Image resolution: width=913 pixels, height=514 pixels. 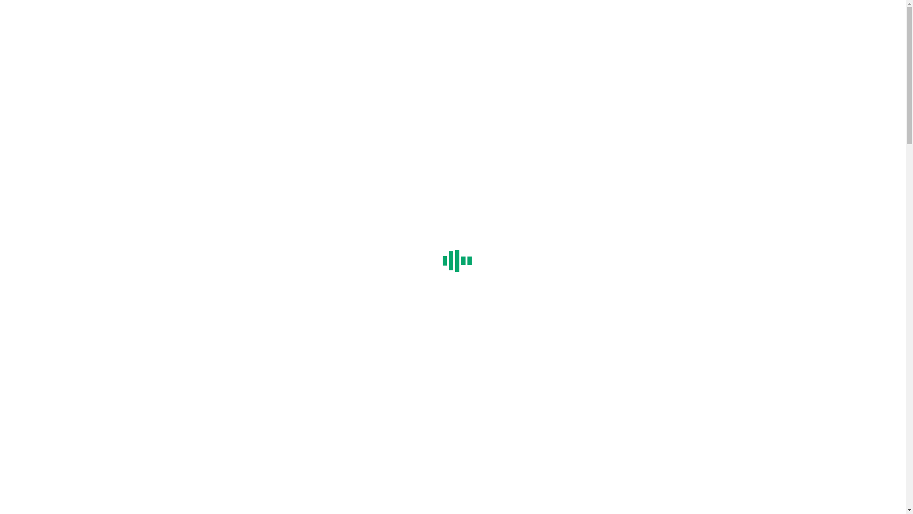 I want to click on Online Shop, so click(x=42, y=303).